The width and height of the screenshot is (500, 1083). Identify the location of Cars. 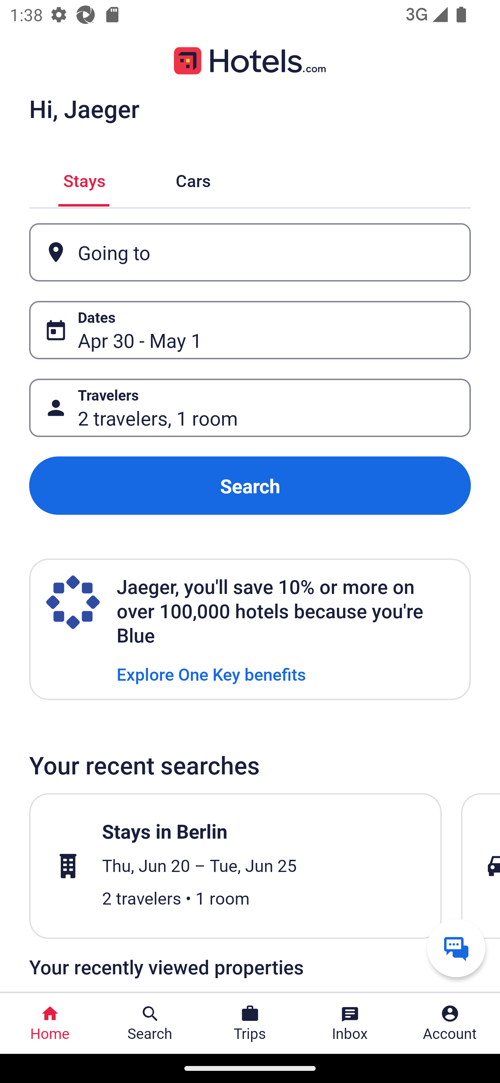
(193, 179).